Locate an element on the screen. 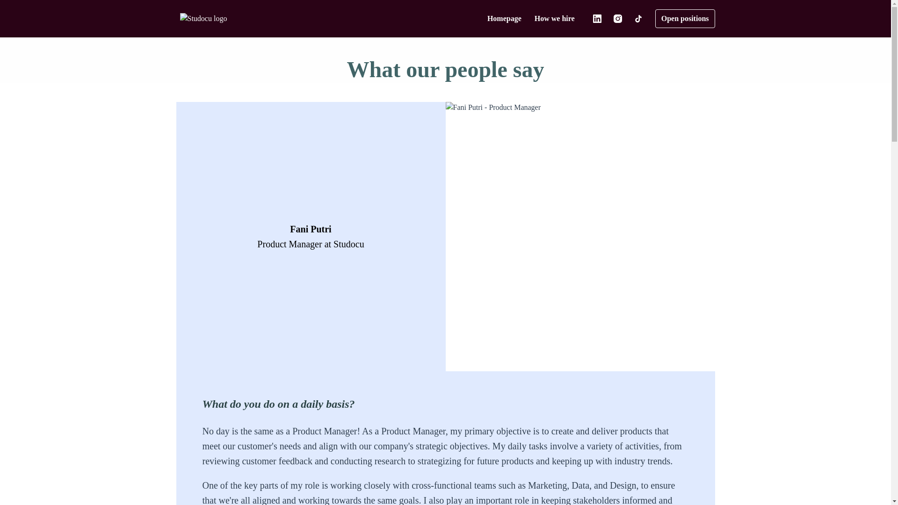 The image size is (898, 505). How we hire is located at coordinates (554, 19).